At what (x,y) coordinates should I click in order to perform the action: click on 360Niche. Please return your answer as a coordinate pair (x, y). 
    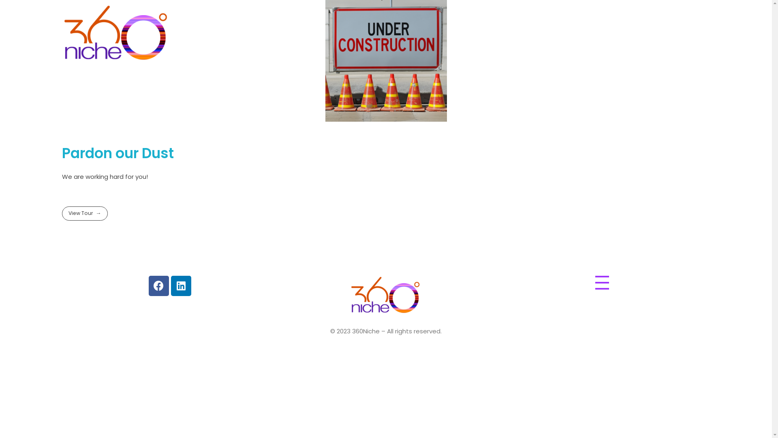
    Looking at the image, I should click on (116, 34).